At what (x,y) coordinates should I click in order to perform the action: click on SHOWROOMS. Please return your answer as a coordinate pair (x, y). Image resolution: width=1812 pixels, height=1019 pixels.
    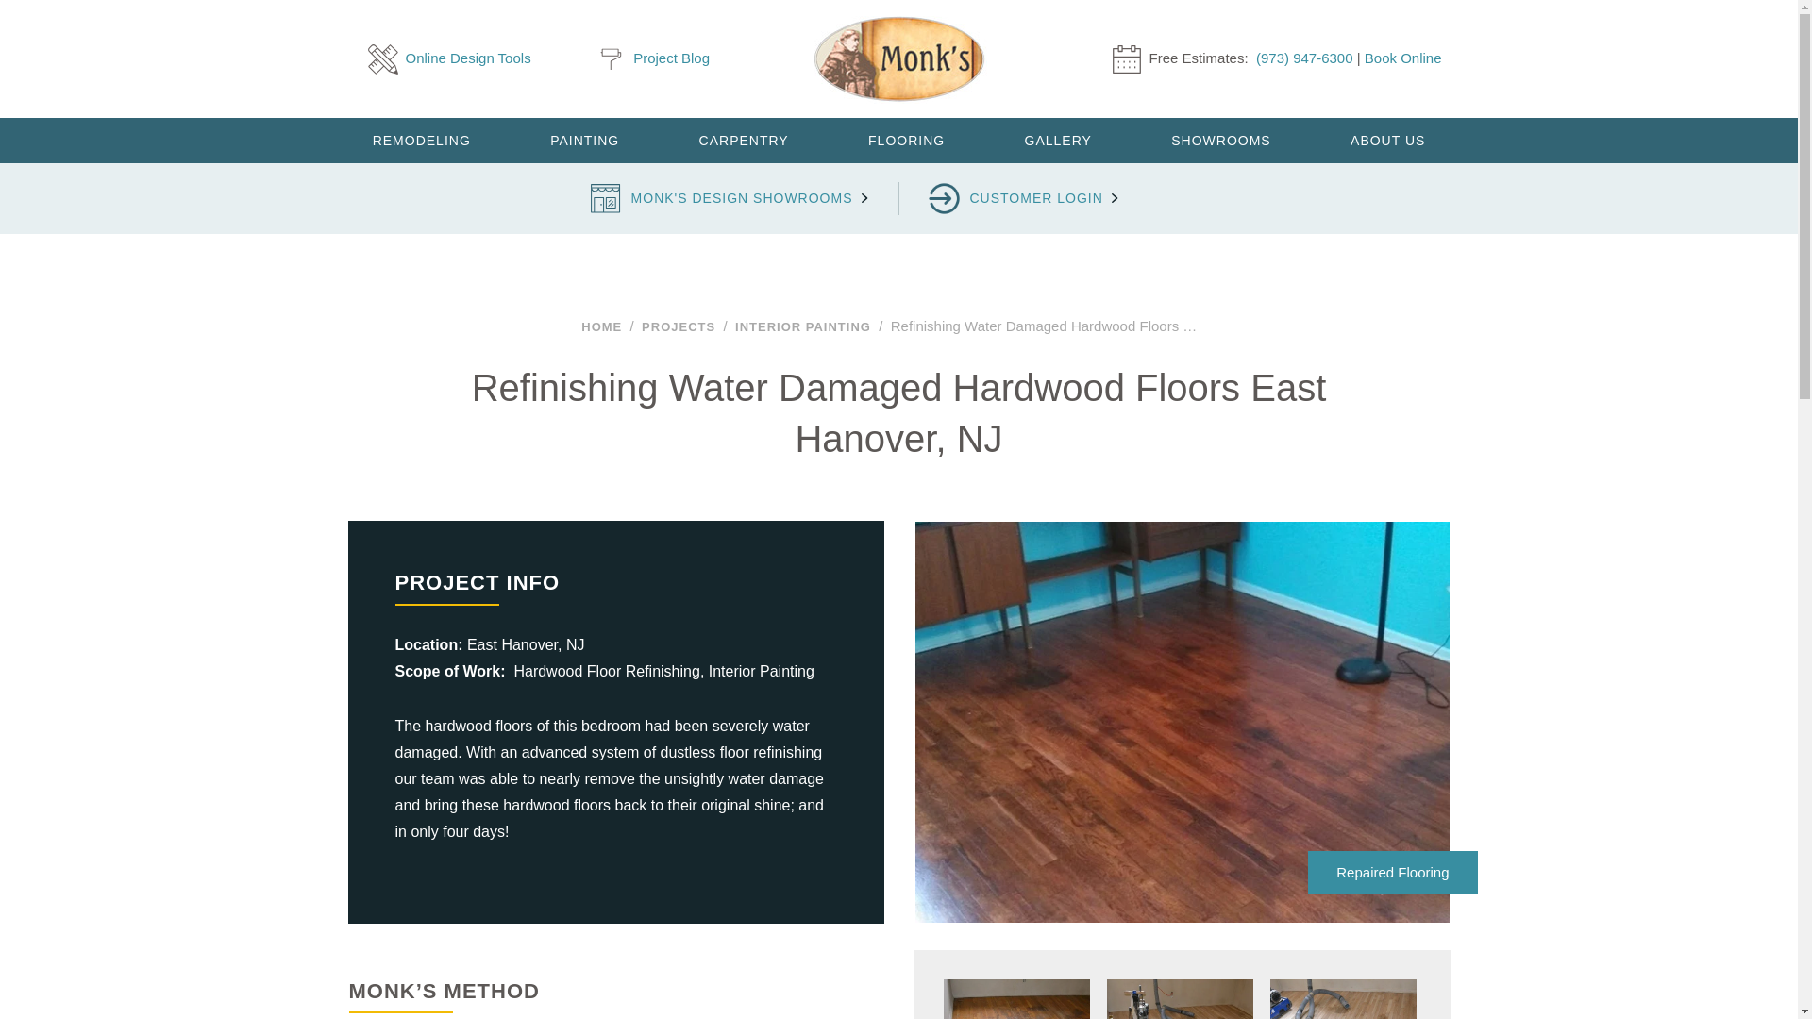
    Looking at the image, I should click on (1220, 140).